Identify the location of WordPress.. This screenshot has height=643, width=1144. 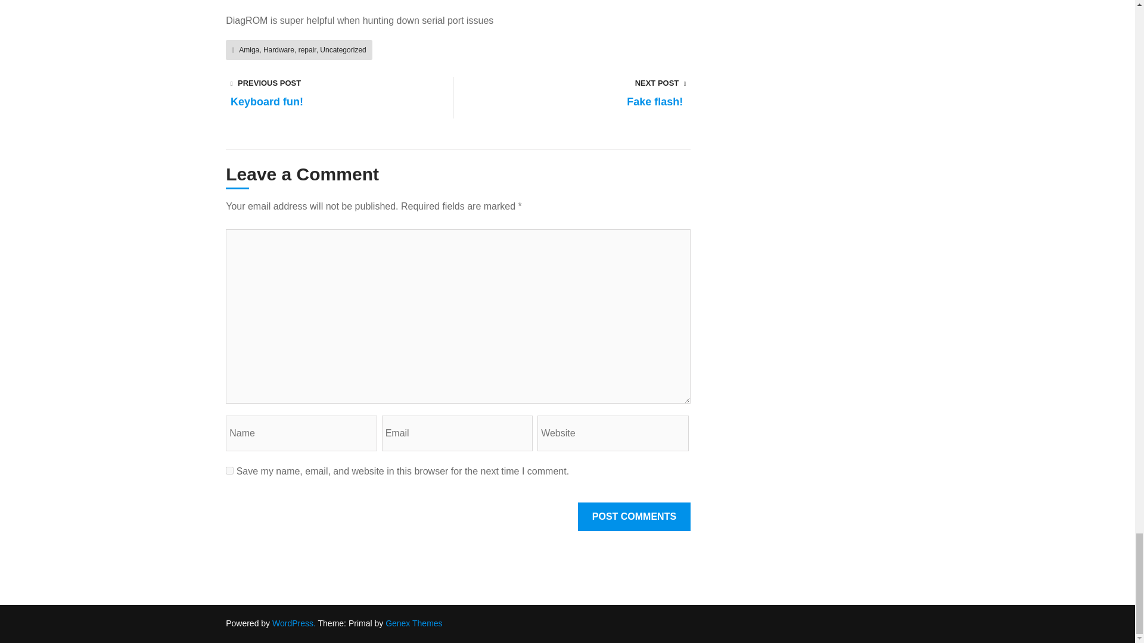
(293, 623).